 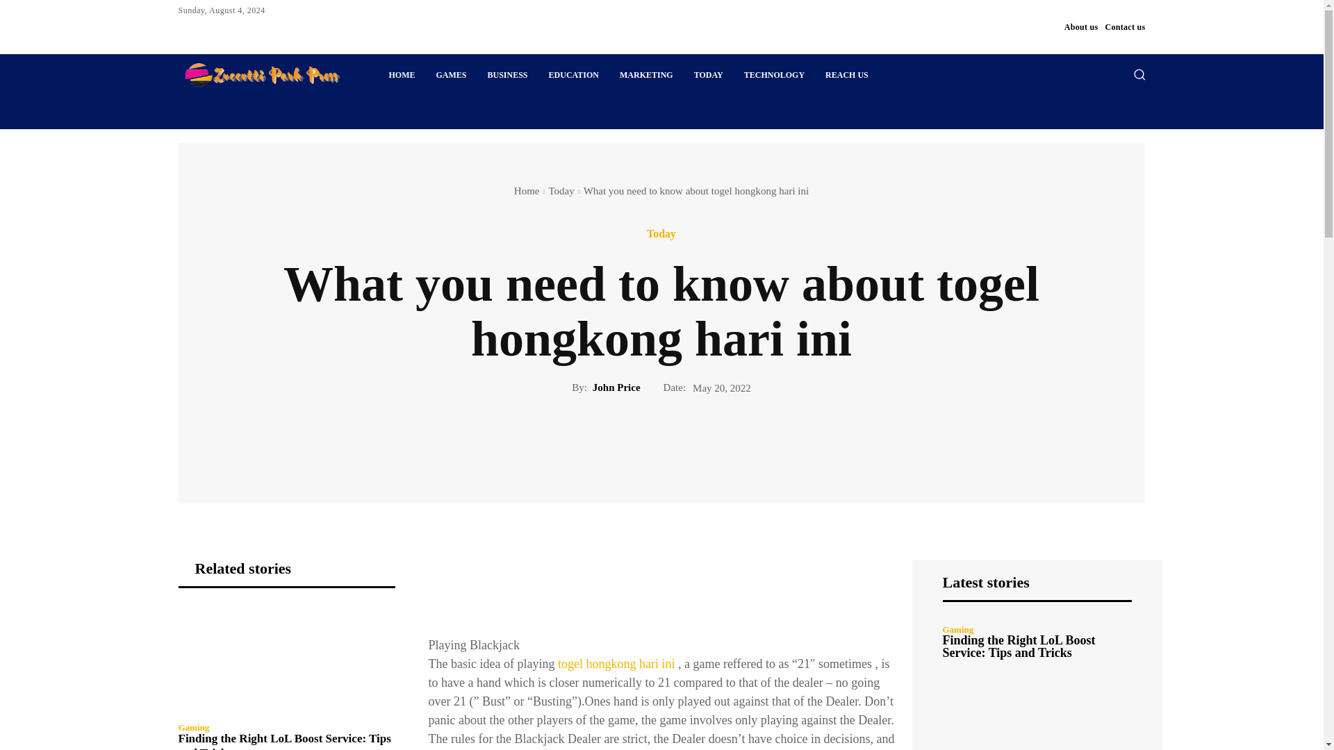 What do you see at coordinates (286, 660) in the screenshot?
I see `Finding the Right LoL Boost Service: Tips and Tricks` at bounding box center [286, 660].